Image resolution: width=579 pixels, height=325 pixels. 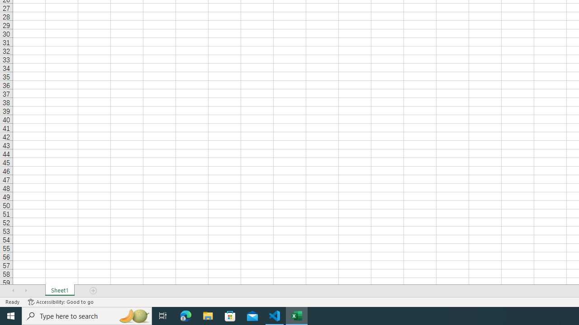 I want to click on Task View, so click(x=163, y=316).